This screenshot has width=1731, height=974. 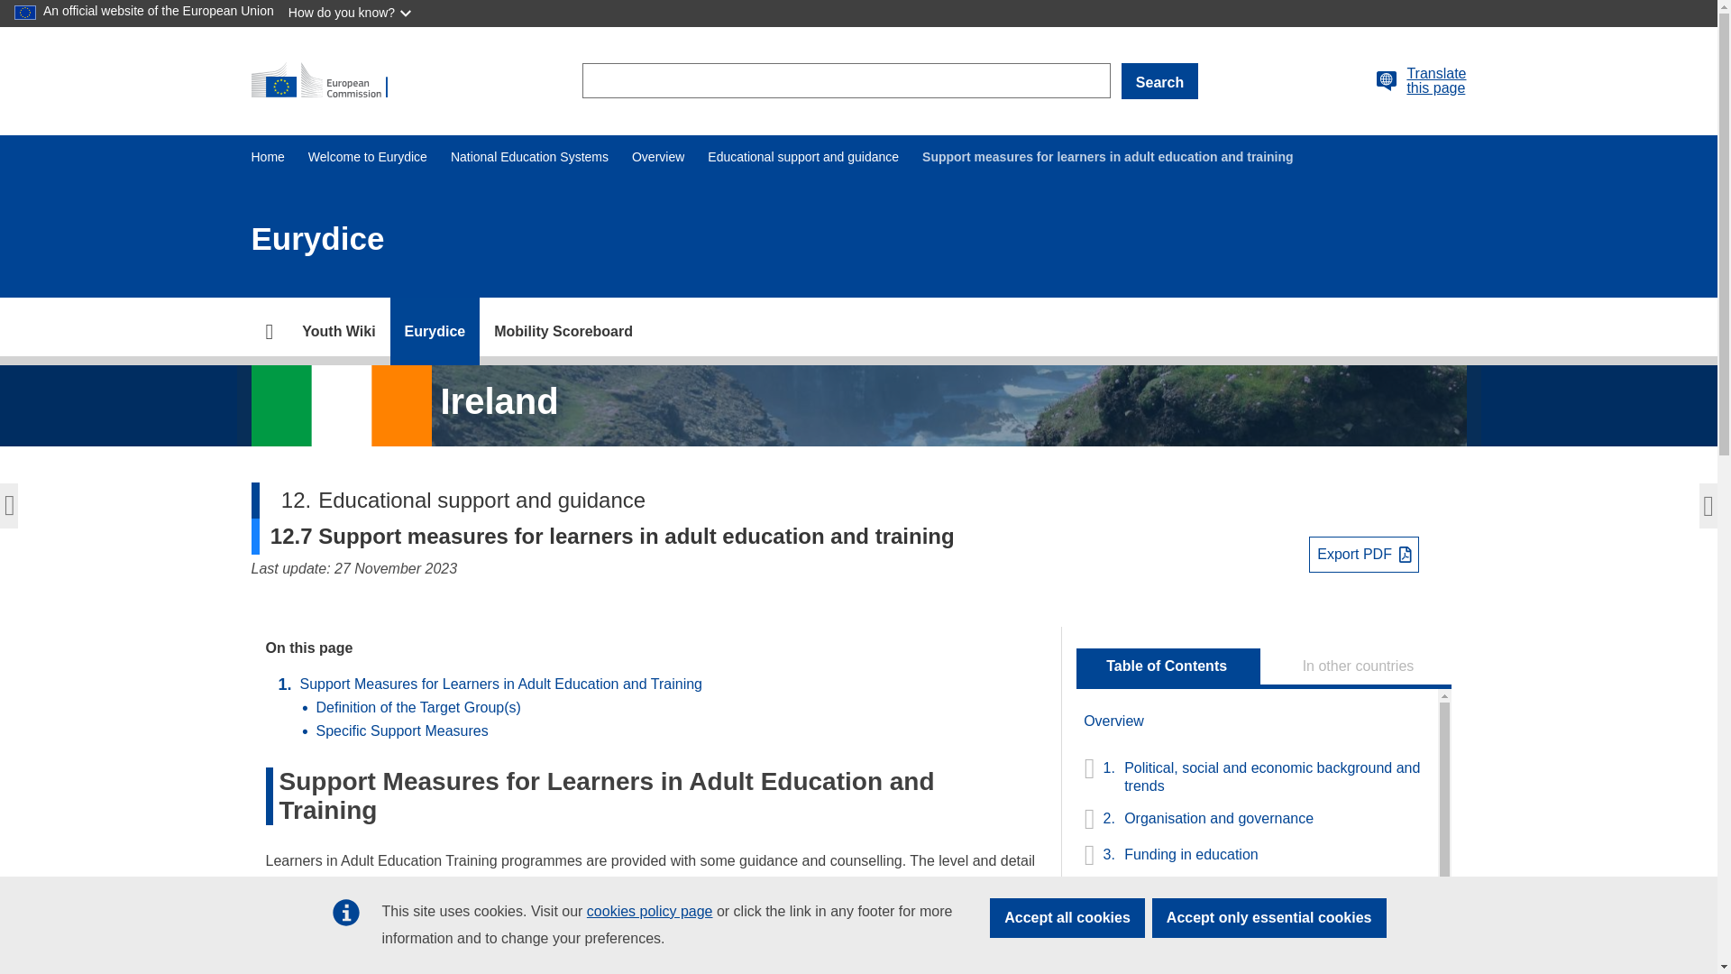 I want to click on Home, so click(x=267, y=157).